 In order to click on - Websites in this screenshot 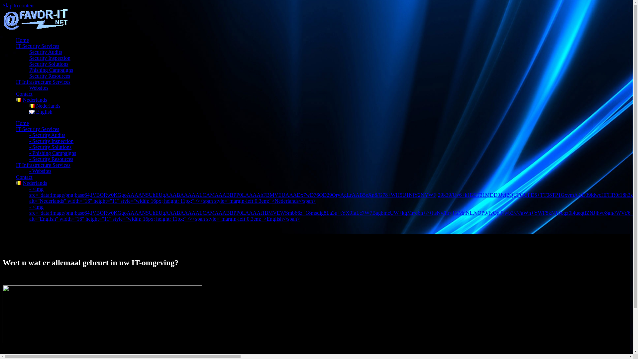, I will do `click(40, 171)`.